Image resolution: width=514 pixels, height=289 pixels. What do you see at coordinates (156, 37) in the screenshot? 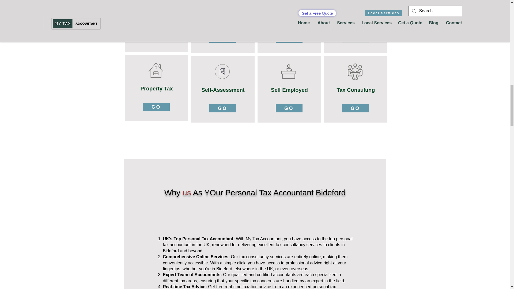
I see `GO` at bounding box center [156, 37].